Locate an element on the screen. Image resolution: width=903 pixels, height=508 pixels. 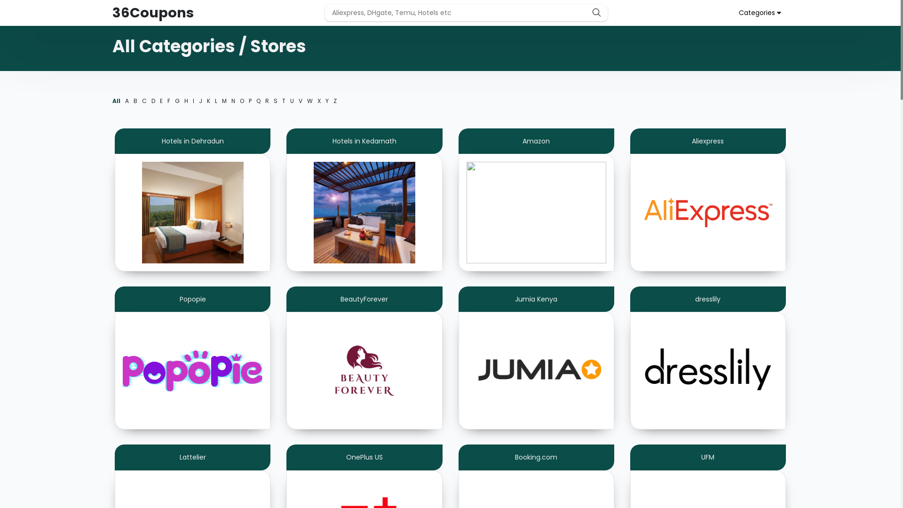
Aliexpress is located at coordinates (708, 200).